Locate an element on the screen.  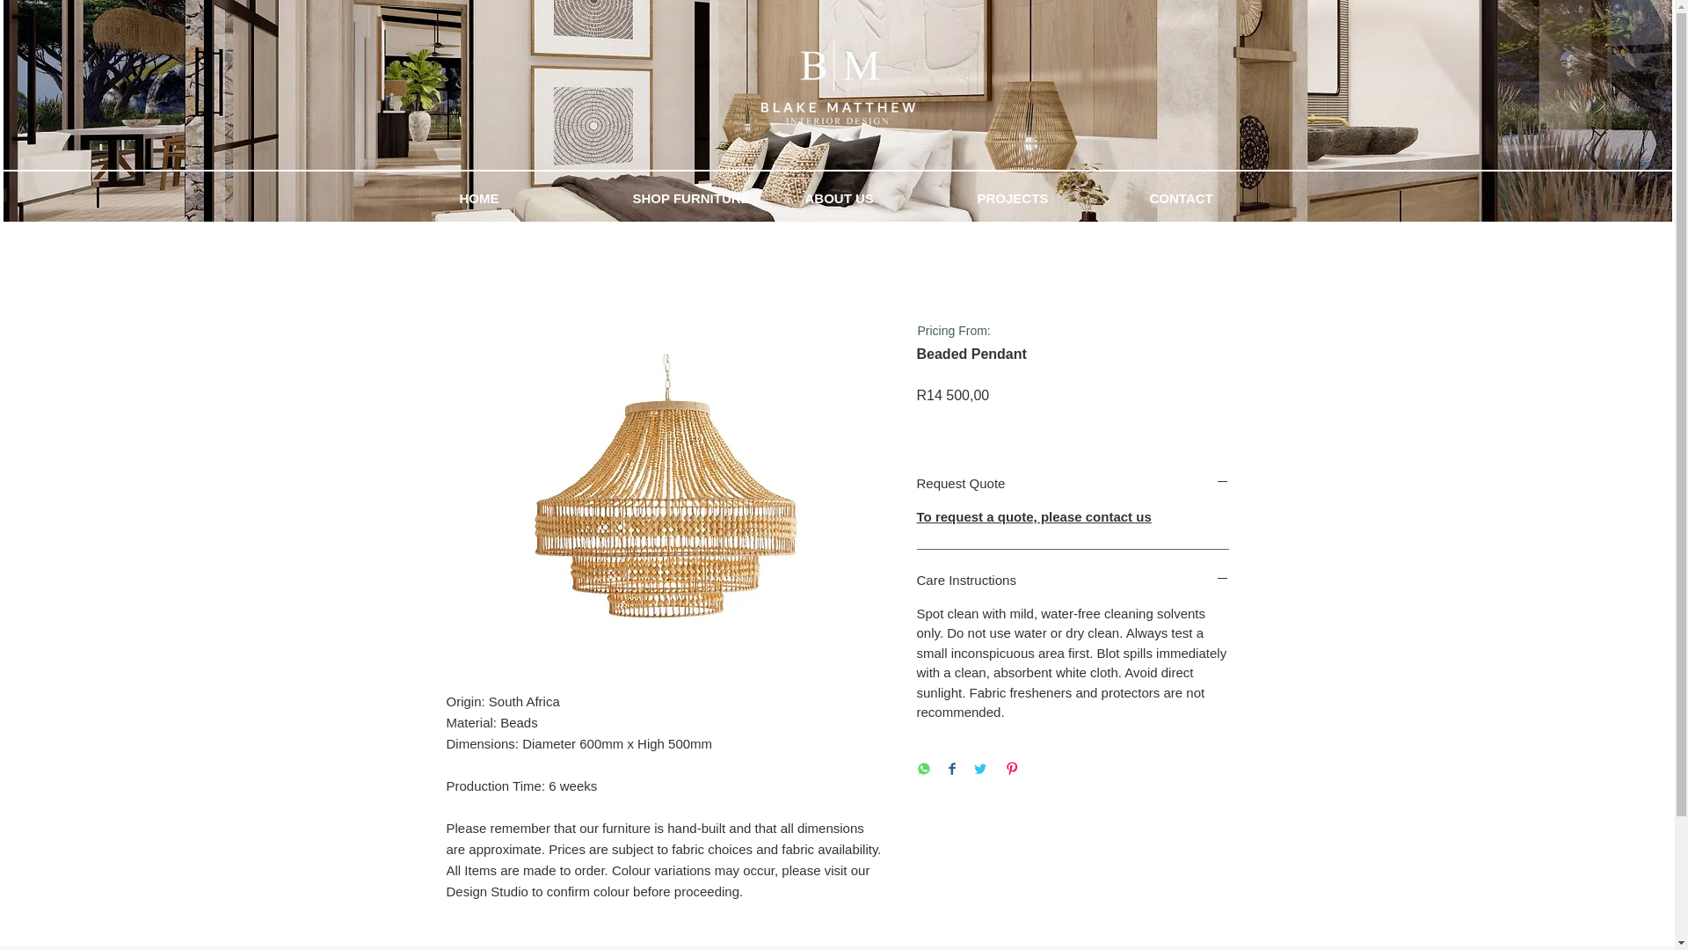
Request Quote is located at coordinates (1073, 483).